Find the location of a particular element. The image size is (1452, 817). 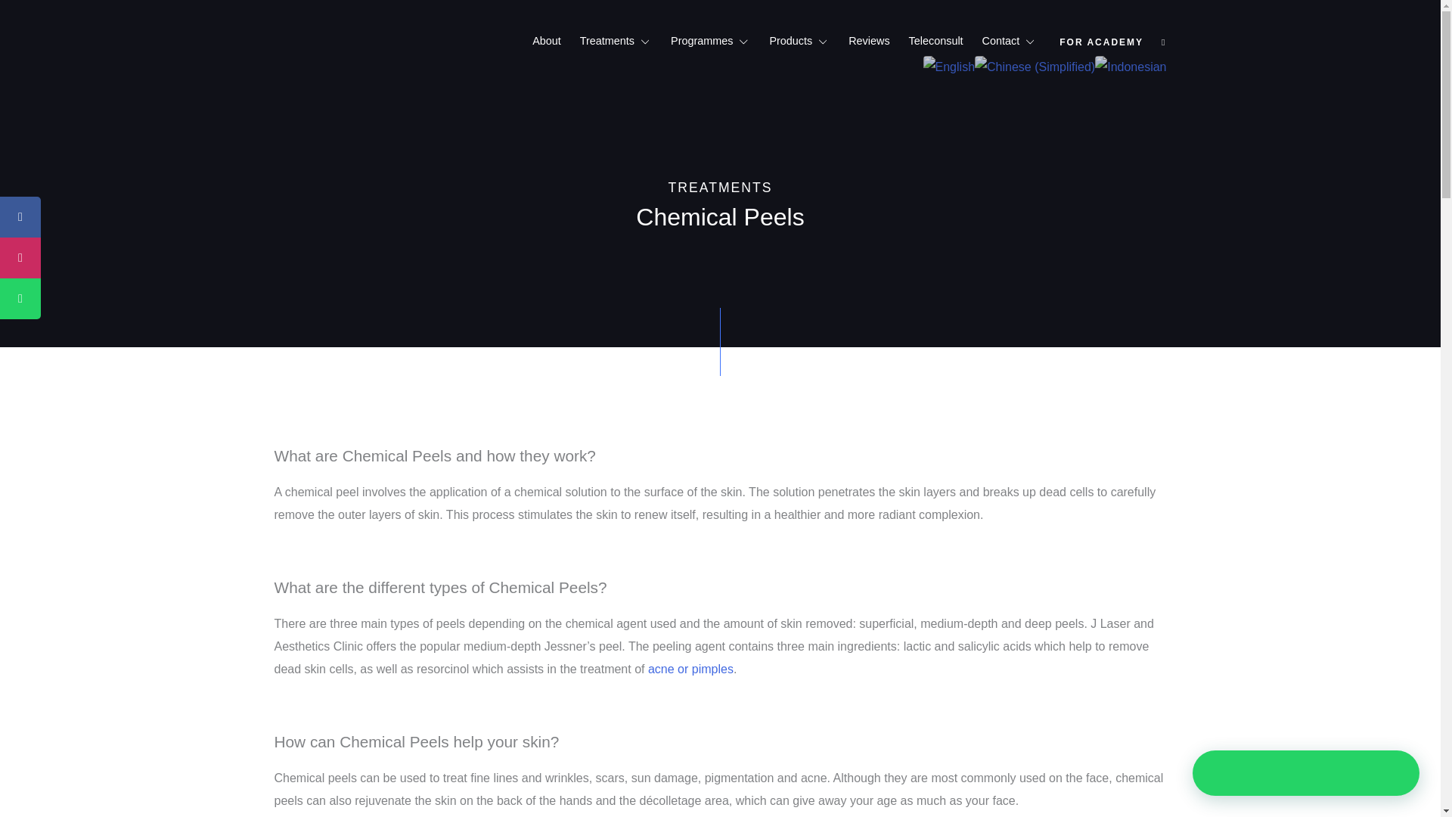

About is located at coordinates (546, 41).